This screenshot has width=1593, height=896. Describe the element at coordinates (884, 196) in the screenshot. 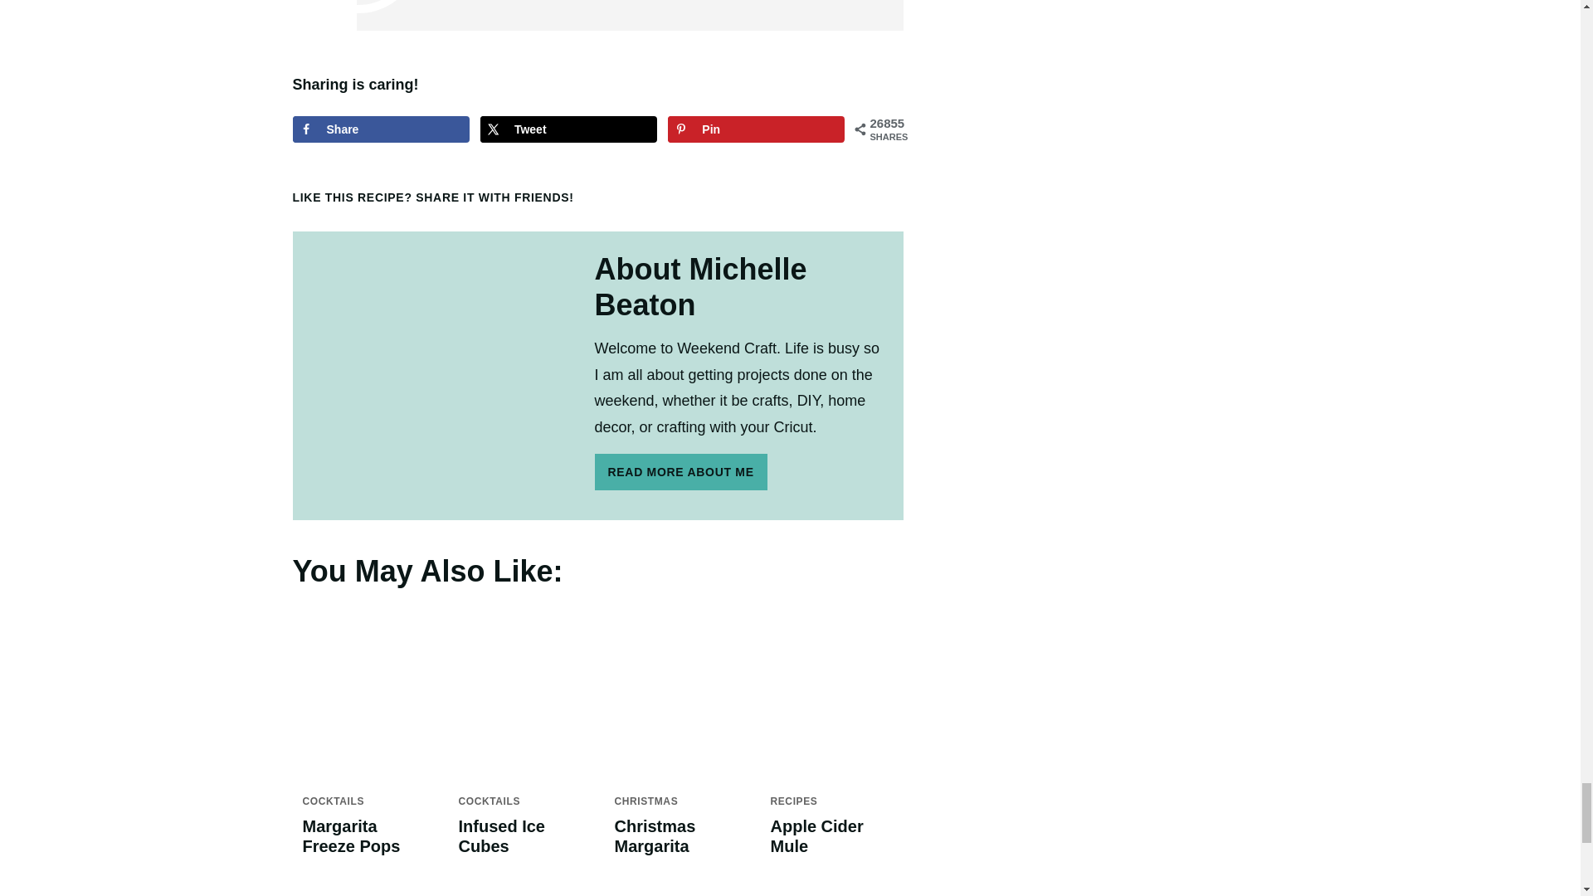

I see `Share via Email` at that location.